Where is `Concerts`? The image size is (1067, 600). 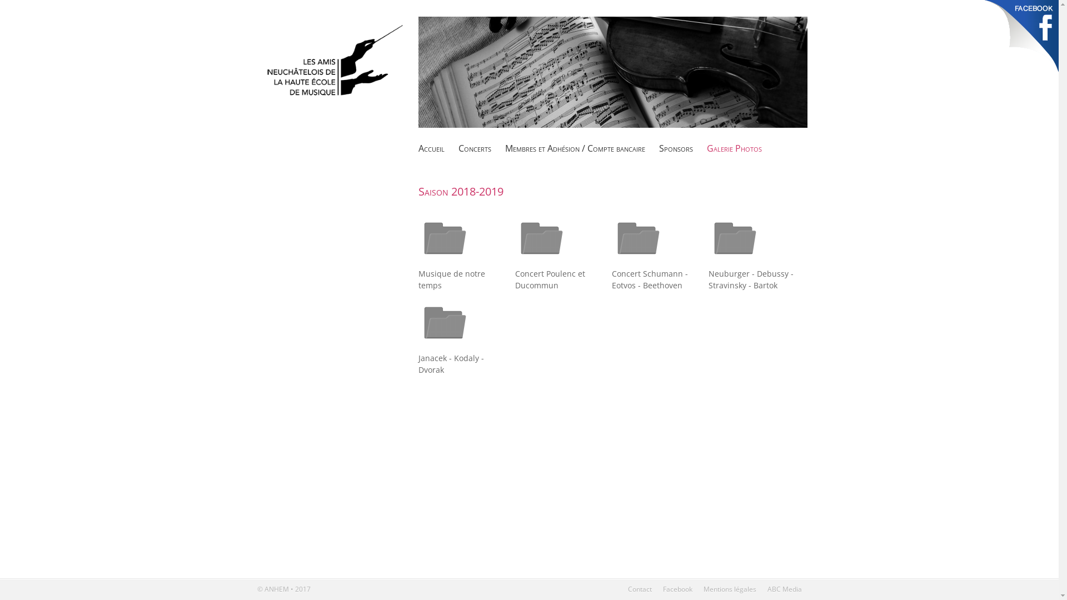 Concerts is located at coordinates (475, 148).